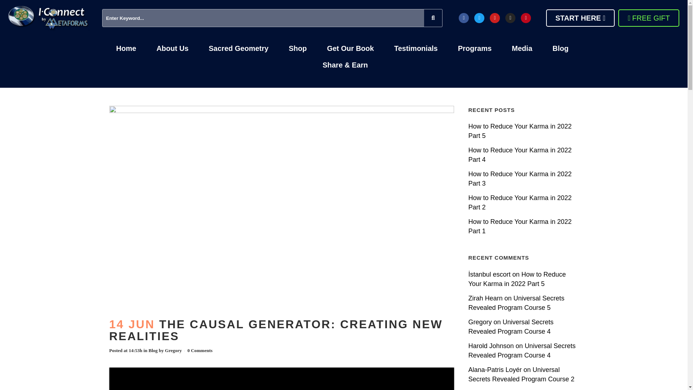  I want to click on START HERE, so click(580, 18).